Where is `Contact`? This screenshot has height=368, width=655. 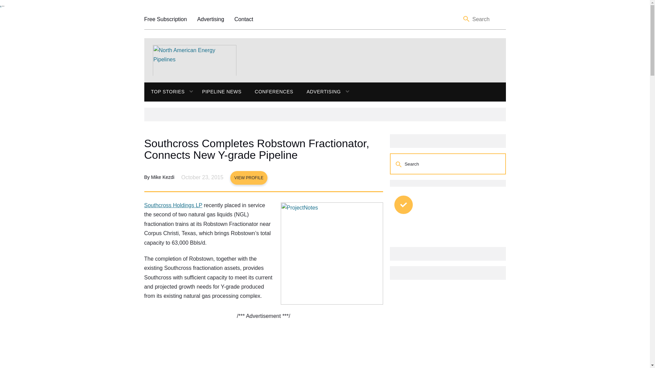 Contact is located at coordinates (244, 19).